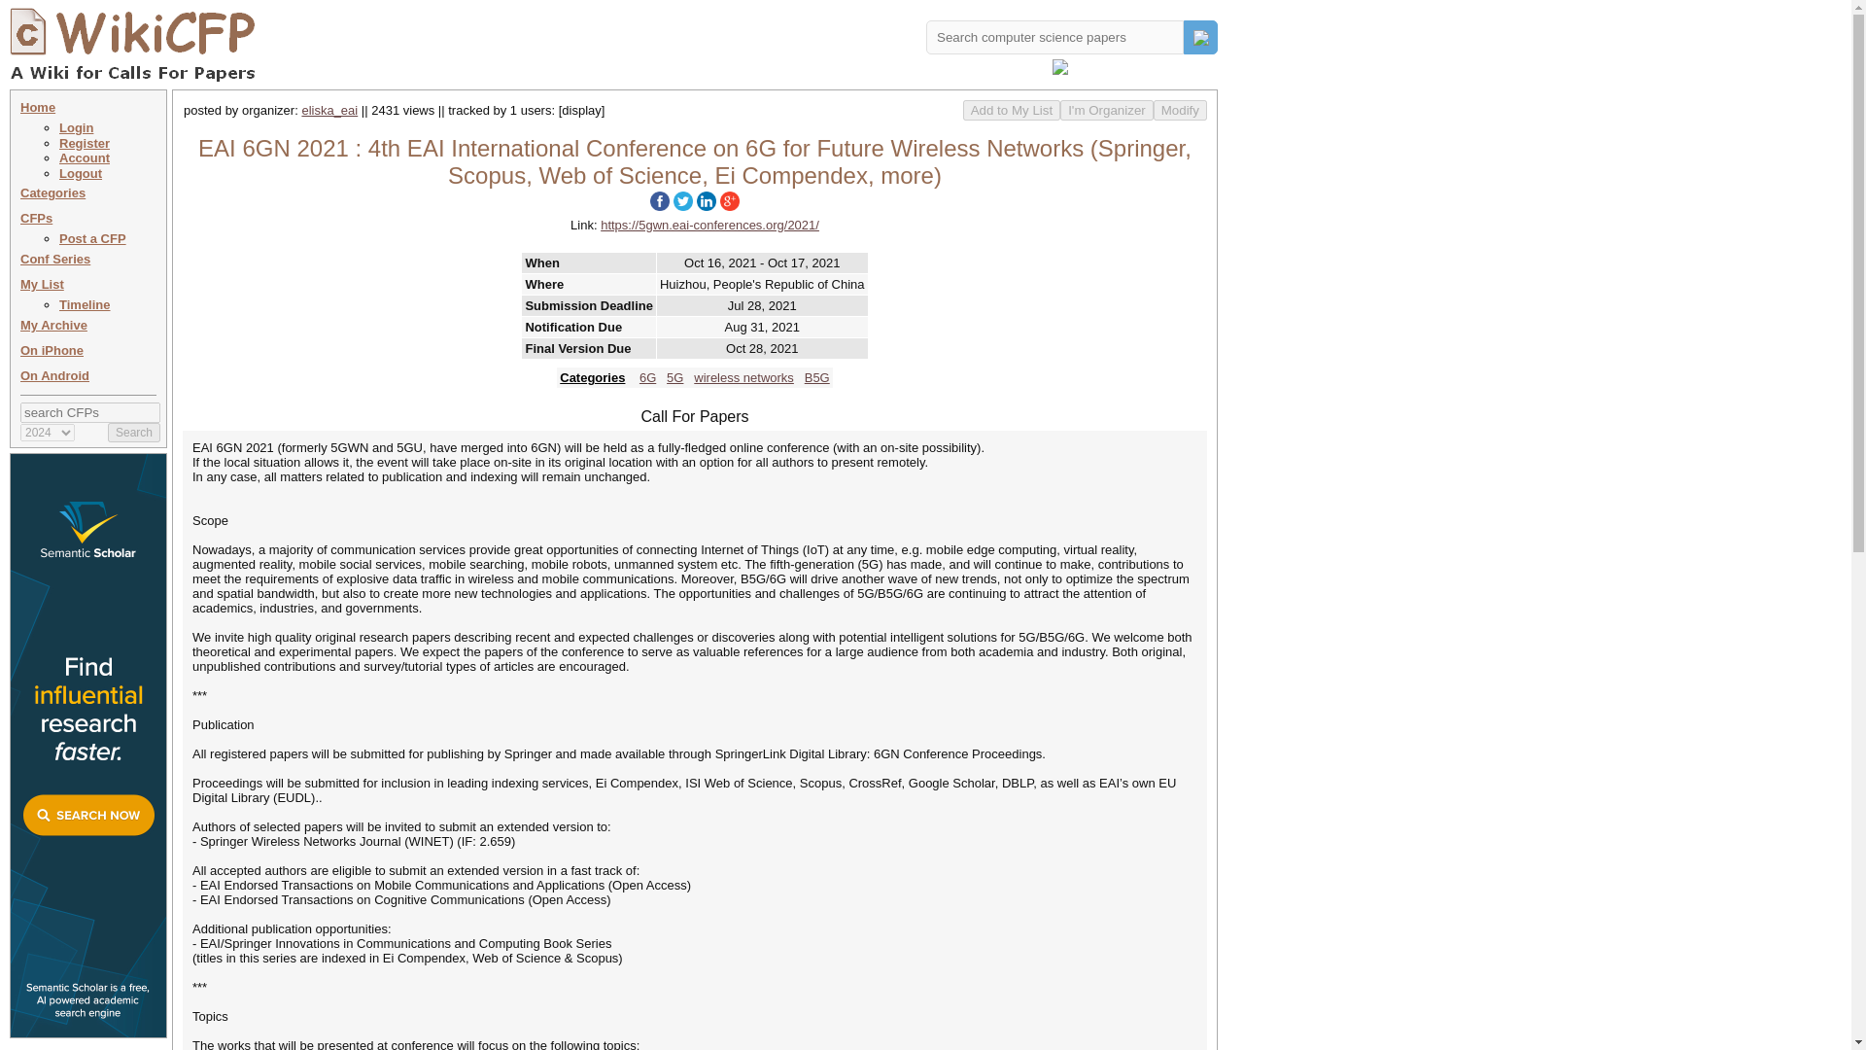  Describe the element at coordinates (54, 375) in the screenshot. I see `On Android` at that location.